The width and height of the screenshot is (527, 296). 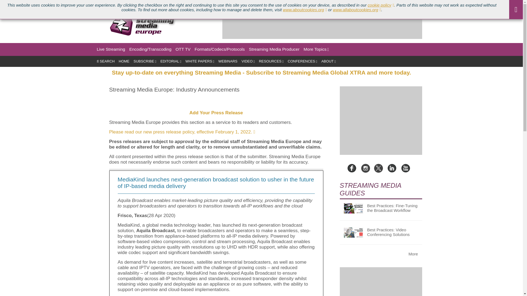 What do you see at coordinates (183, 49) in the screenshot?
I see `OTT TV` at bounding box center [183, 49].